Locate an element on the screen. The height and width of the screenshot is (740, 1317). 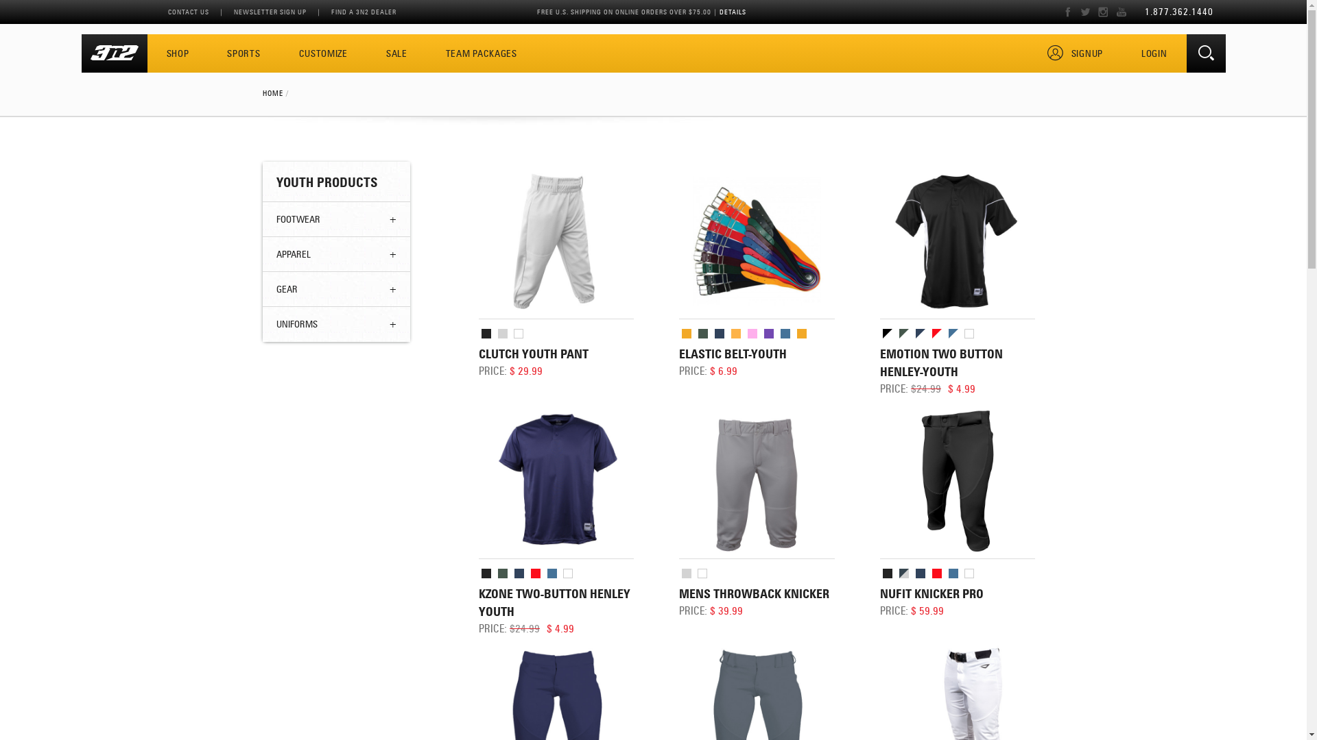
Facebook is located at coordinates (1071, 12).